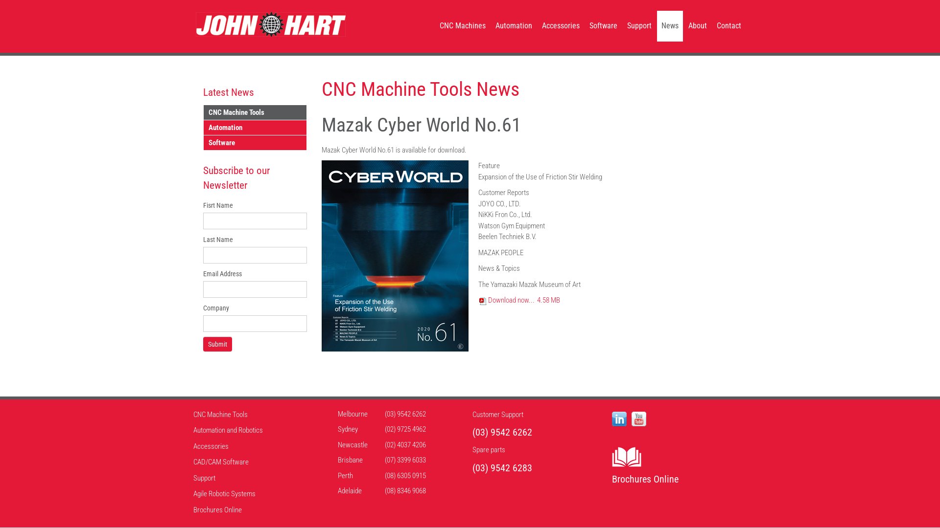 The image size is (940, 528). What do you see at coordinates (228, 430) in the screenshot?
I see `Automation and Robotics` at bounding box center [228, 430].